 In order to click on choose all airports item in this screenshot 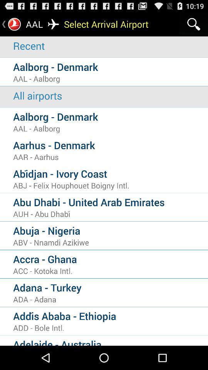, I will do `click(111, 96)`.